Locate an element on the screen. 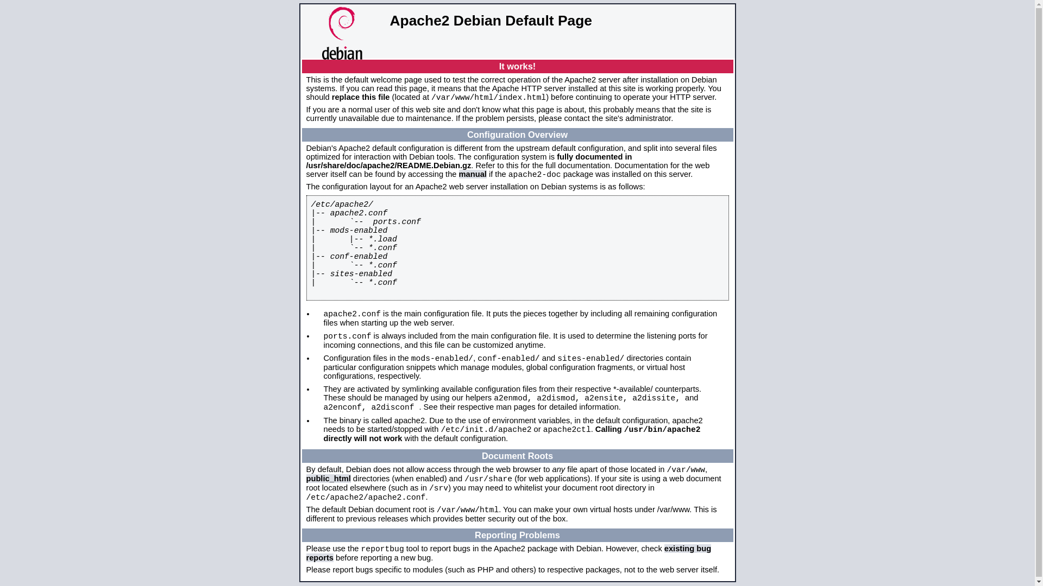 The height and width of the screenshot is (586, 1043). public_html is located at coordinates (329, 479).